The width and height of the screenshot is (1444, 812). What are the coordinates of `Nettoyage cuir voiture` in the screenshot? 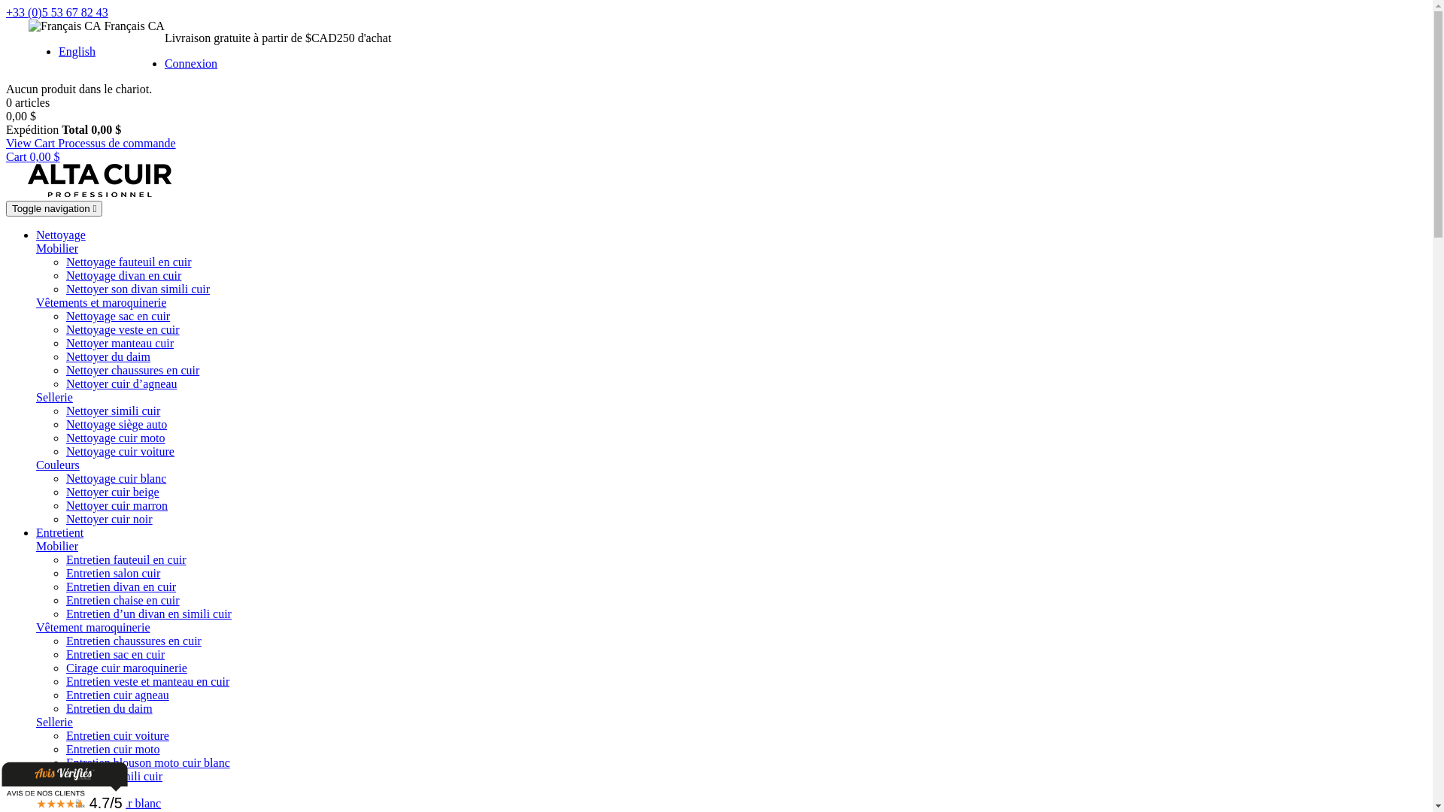 It's located at (120, 451).